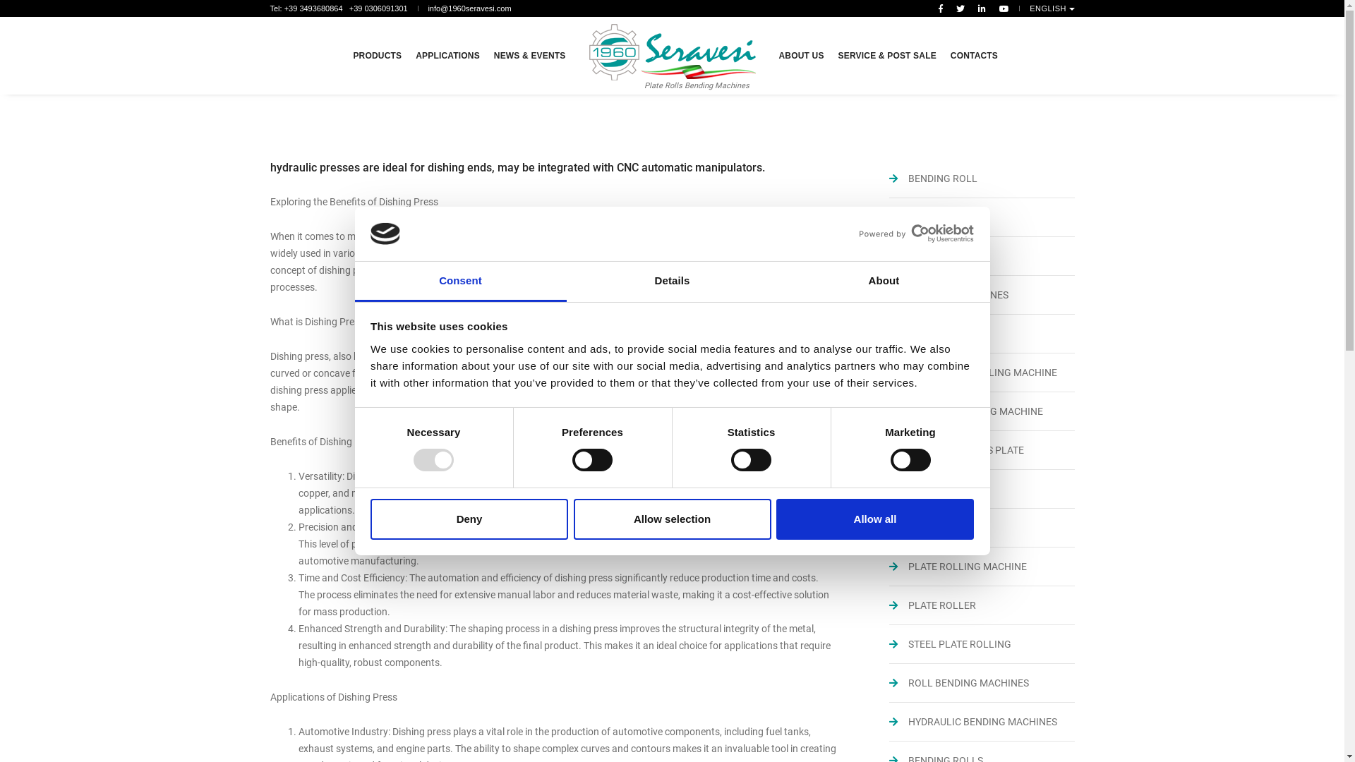 The height and width of the screenshot is (762, 1355). I want to click on ABOUT US, so click(802, 56).